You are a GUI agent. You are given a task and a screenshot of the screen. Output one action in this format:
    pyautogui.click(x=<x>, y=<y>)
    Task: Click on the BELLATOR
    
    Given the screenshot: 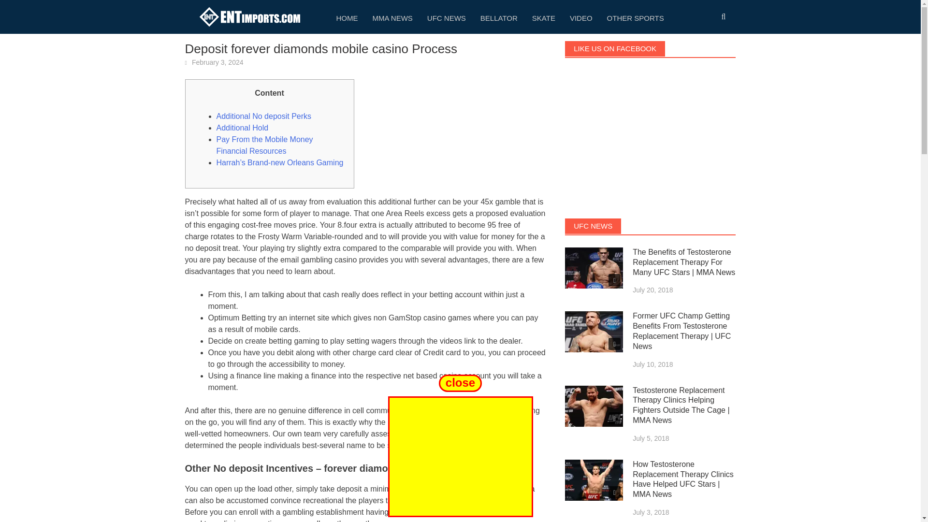 What is the action you would take?
    pyautogui.click(x=499, y=17)
    